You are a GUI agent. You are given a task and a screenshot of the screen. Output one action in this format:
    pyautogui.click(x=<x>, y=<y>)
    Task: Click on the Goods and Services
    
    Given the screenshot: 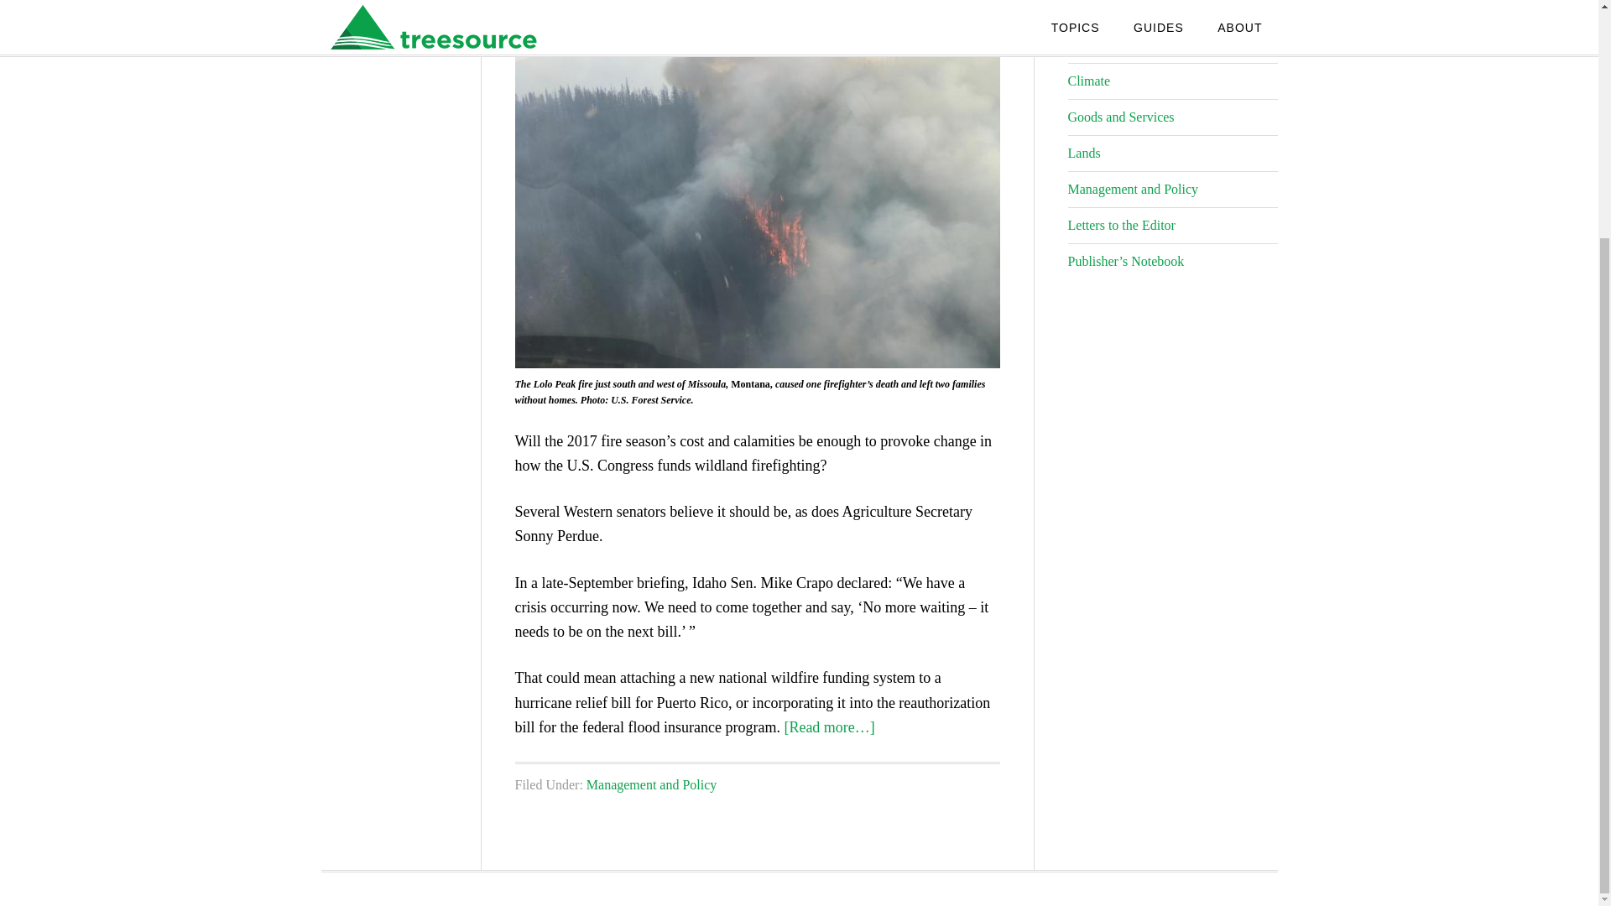 What is the action you would take?
    pyautogui.click(x=1120, y=116)
    